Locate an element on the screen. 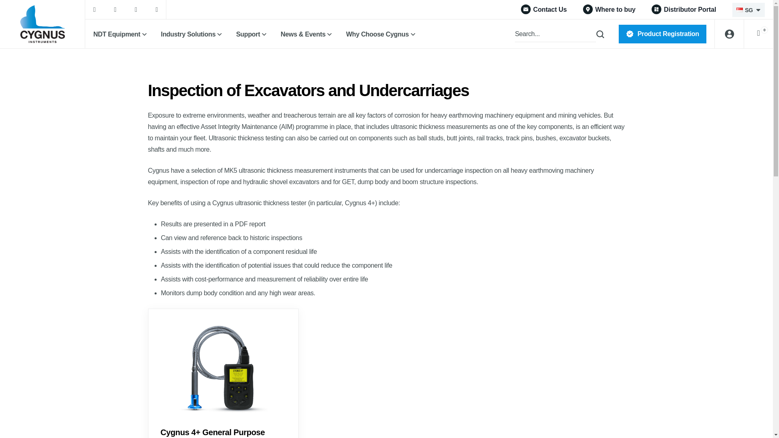 The height and width of the screenshot is (438, 779). Search is located at coordinates (594, 34).